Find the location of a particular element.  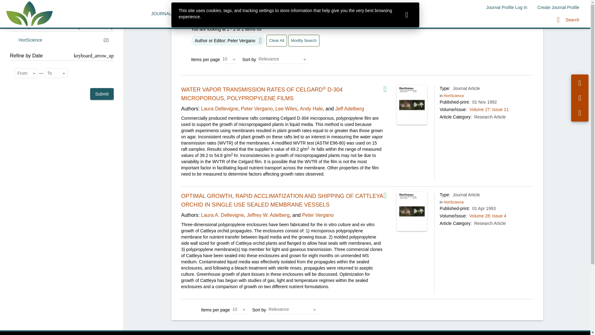

ASHS HOME is located at coordinates (307, 13).